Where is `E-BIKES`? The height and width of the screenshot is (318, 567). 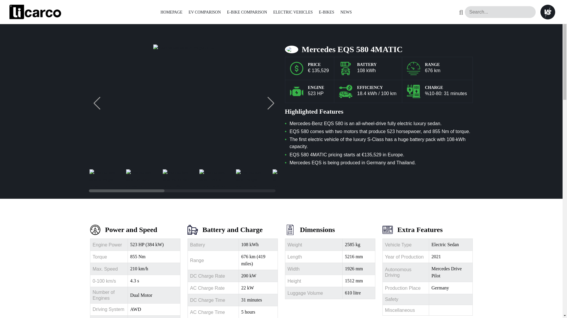 E-BIKES is located at coordinates (327, 12).